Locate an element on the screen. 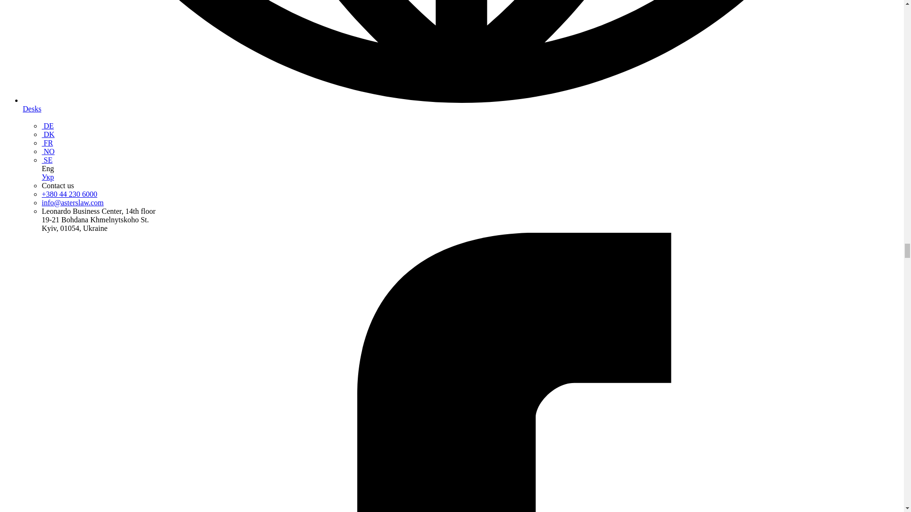 This screenshot has width=911, height=512. NO is located at coordinates (48, 152).